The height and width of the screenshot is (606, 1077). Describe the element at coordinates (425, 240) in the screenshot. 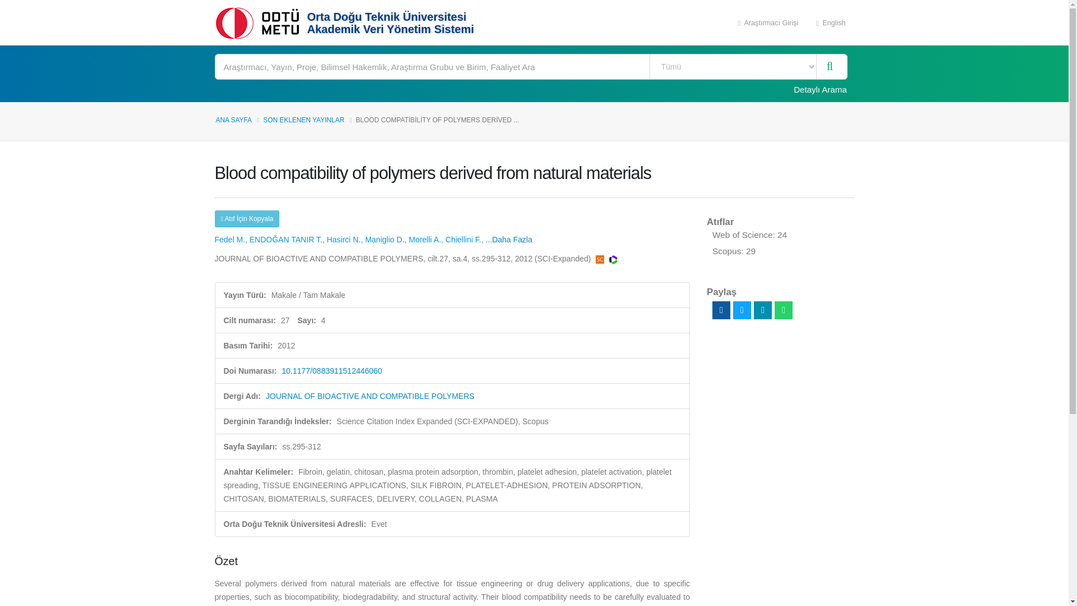

I see `Andrea Morelli` at that location.